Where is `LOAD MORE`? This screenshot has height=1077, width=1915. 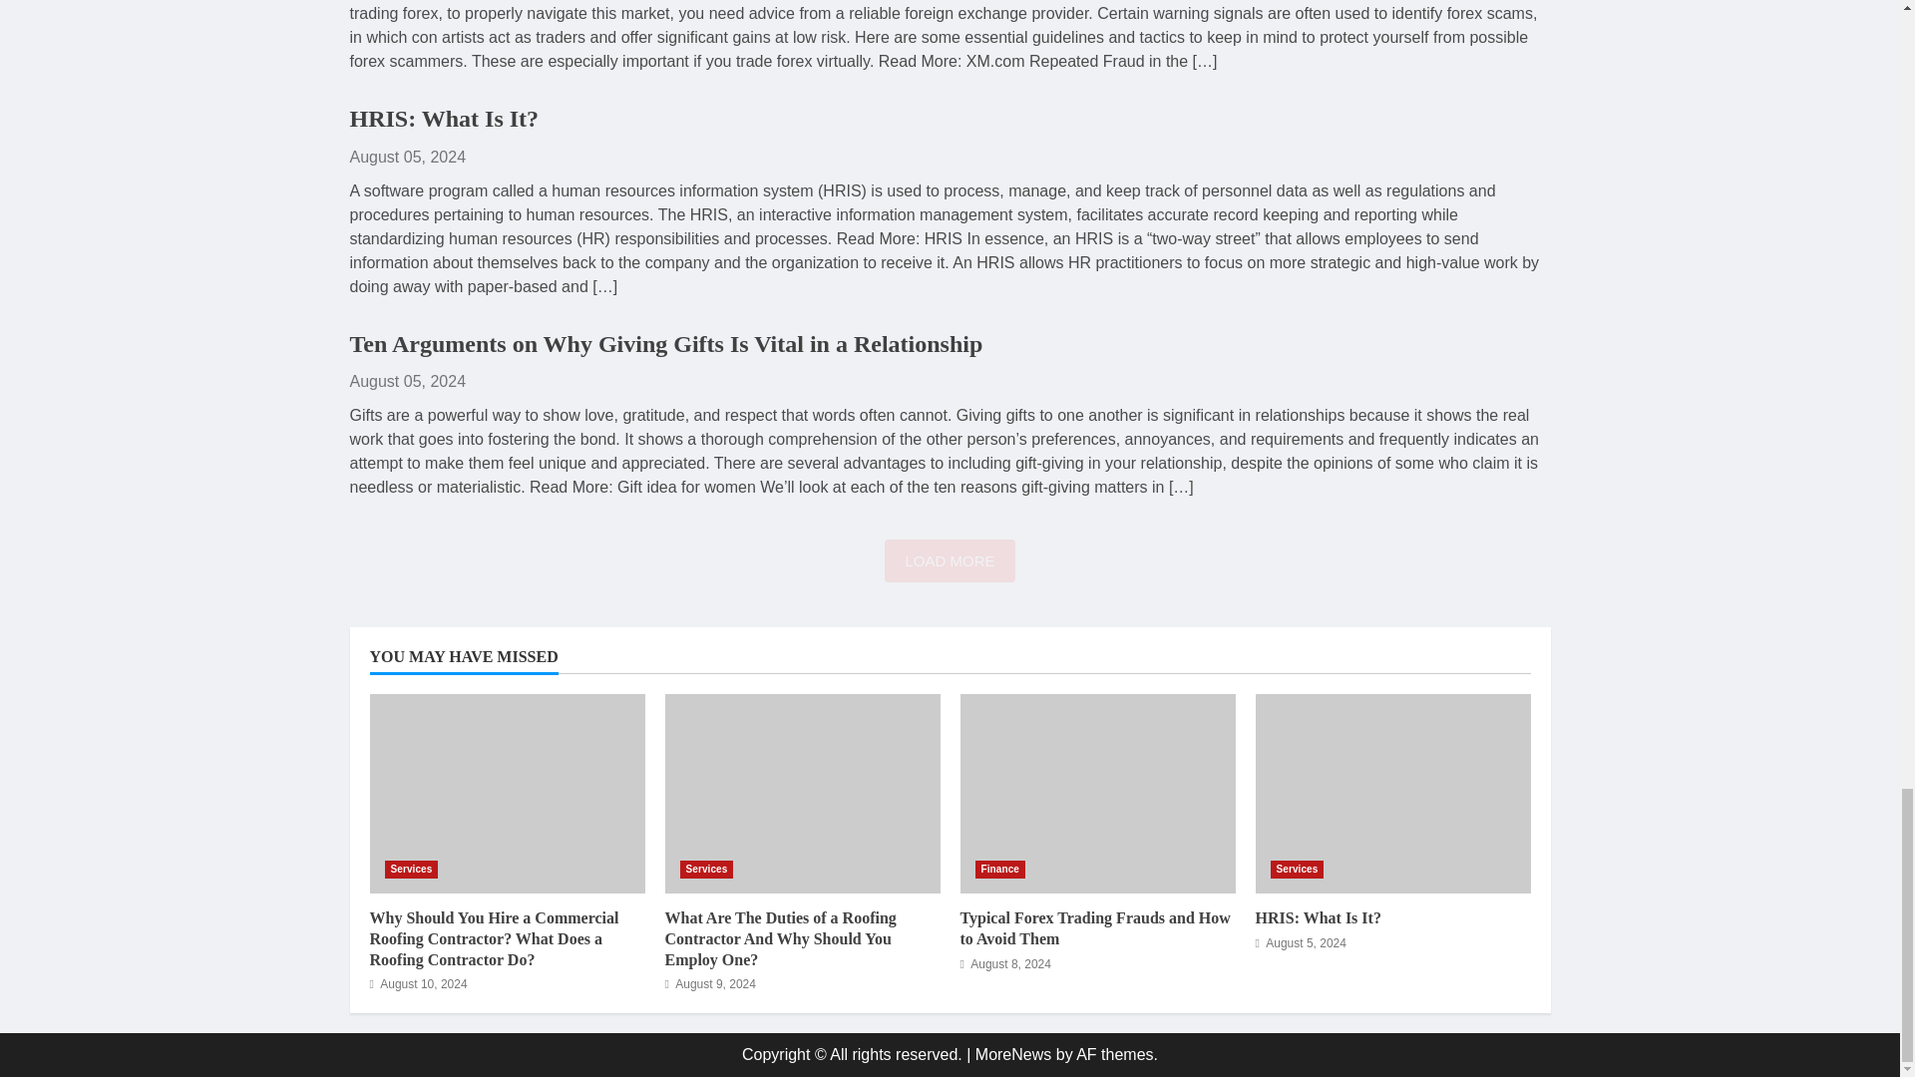
LOAD MORE is located at coordinates (950, 560).